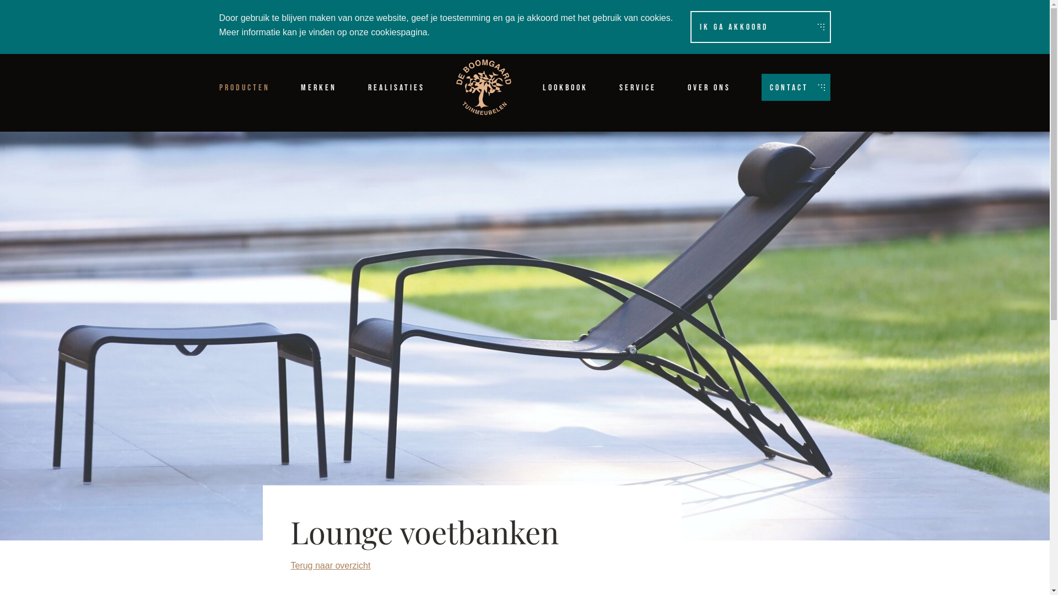 This screenshot has height=595, width=1058. I want to click on Lookbook, so click(565, 88).